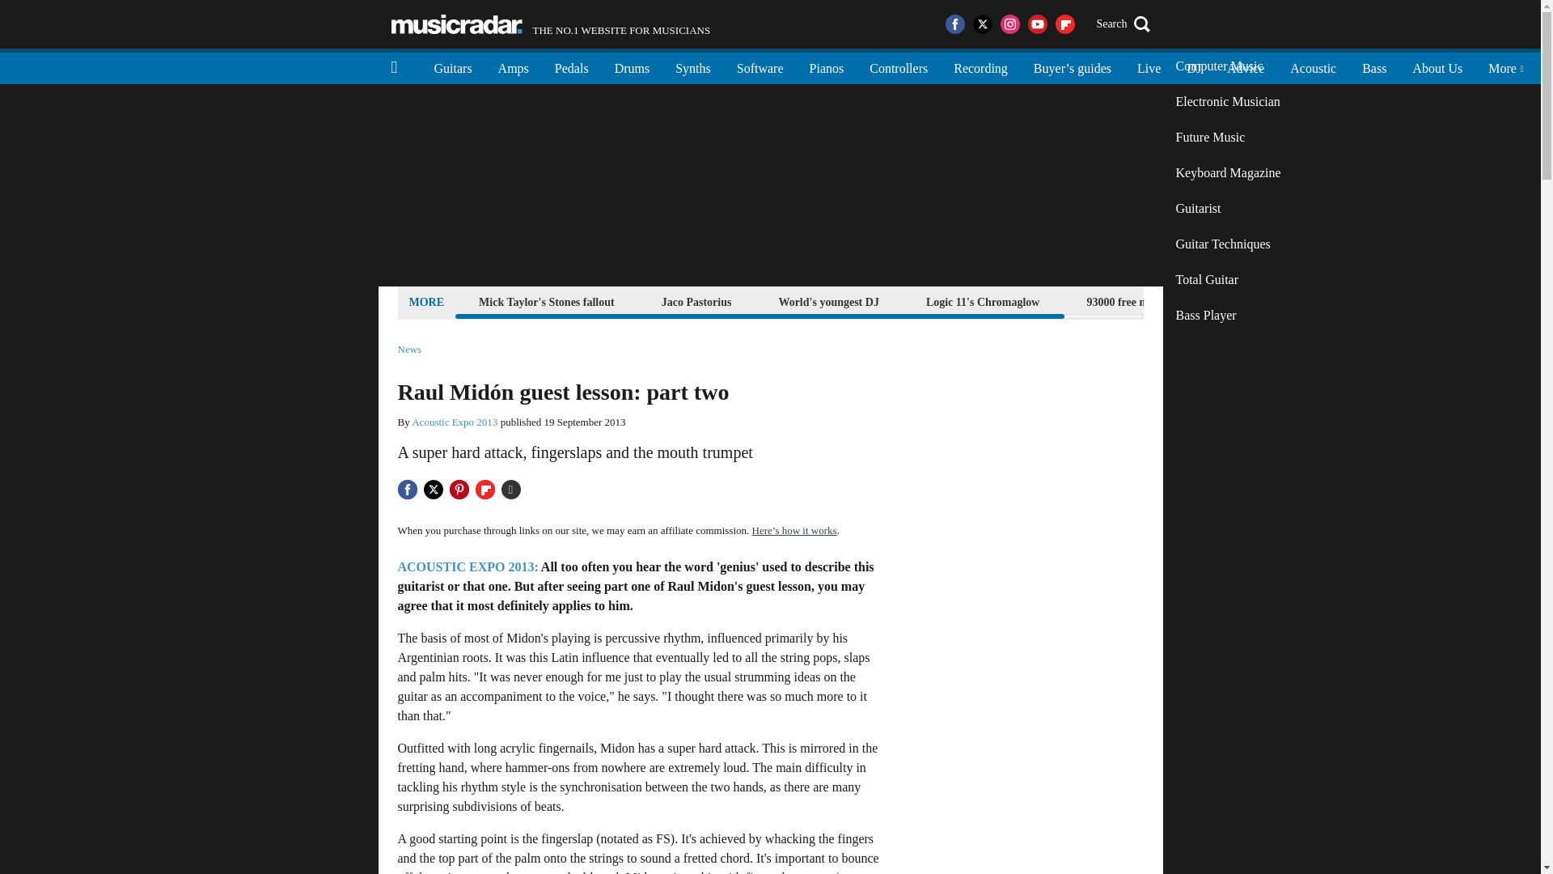 The height and width of the screenshot is (874, 1553). Describe the element at coordinates (633, 66) in the screenshot. I see `Drums` at that location.